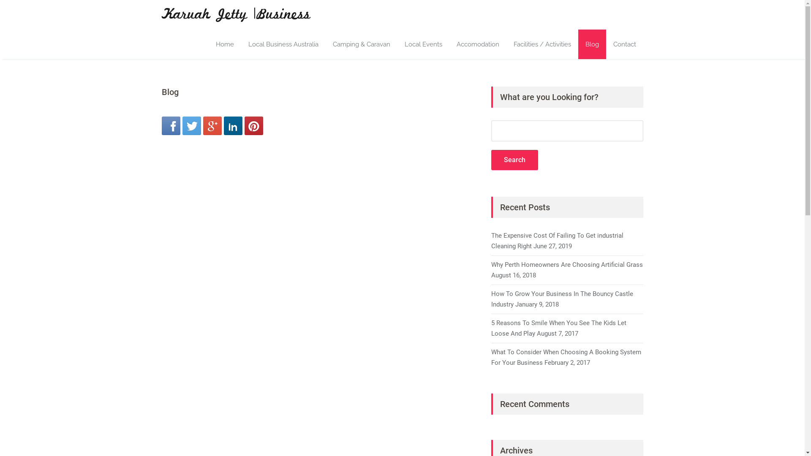  What do you see at coordinates (542, 44) in the screenshot?
I see `Facilities / Activities` at bounding box center [542, 44].